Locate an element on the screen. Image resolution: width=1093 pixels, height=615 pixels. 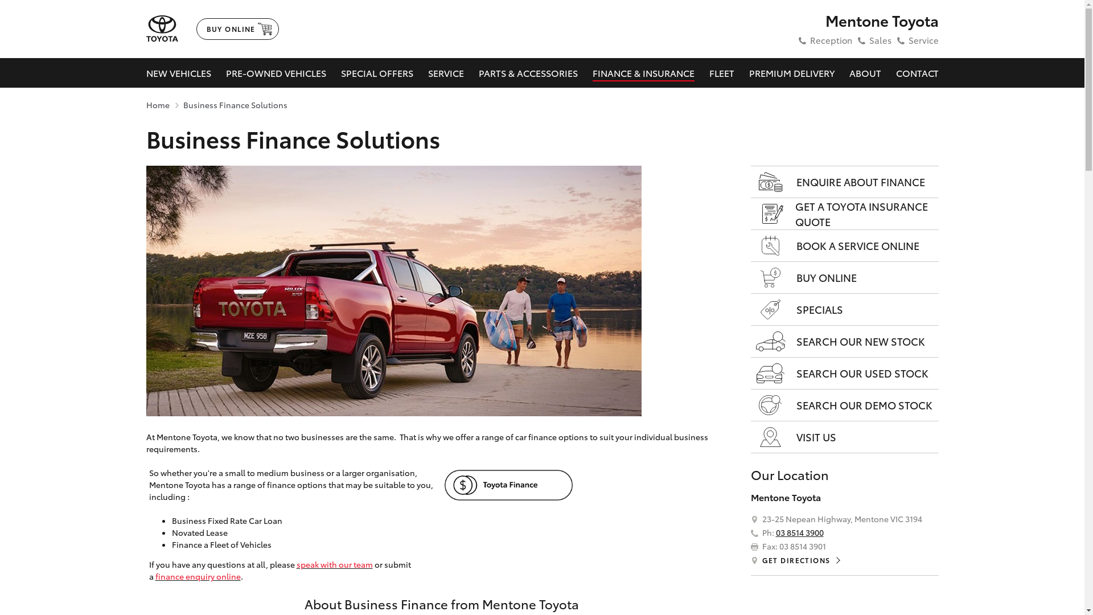
Reception is located at coordinates (831, 40).